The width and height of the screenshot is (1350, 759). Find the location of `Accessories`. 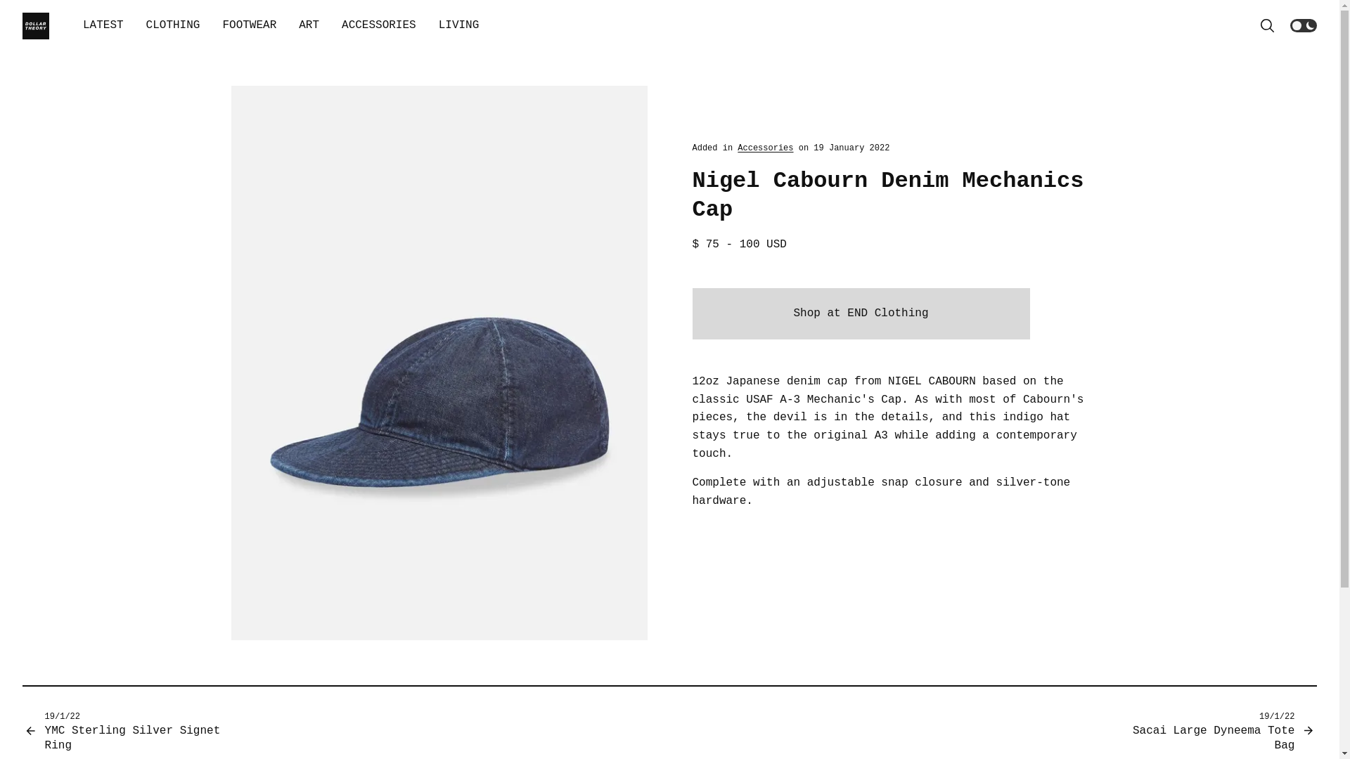

Accessories is located at coordinates (765, 148).